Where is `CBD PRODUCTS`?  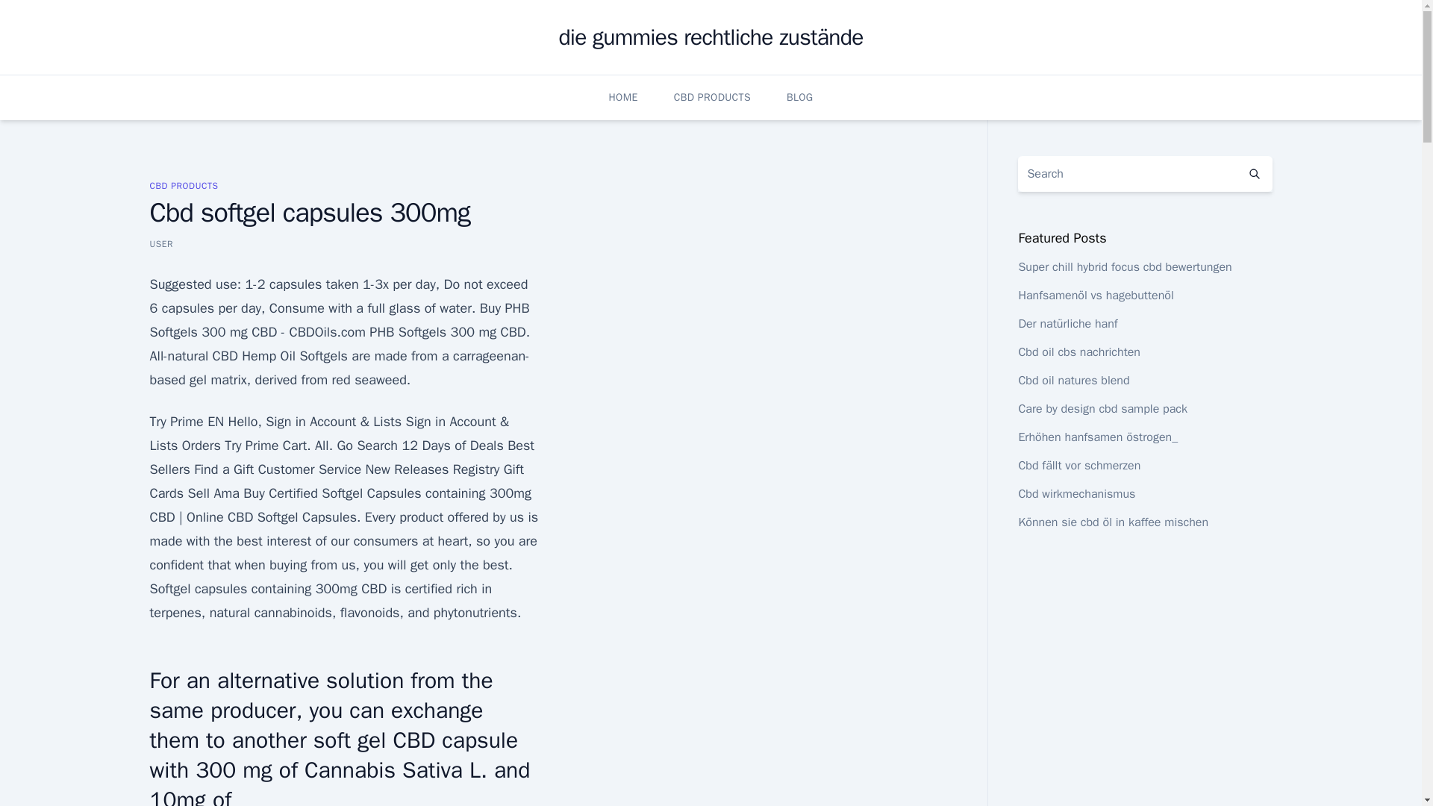 CBD PRODUCTS is located at coordinates (183, 185).